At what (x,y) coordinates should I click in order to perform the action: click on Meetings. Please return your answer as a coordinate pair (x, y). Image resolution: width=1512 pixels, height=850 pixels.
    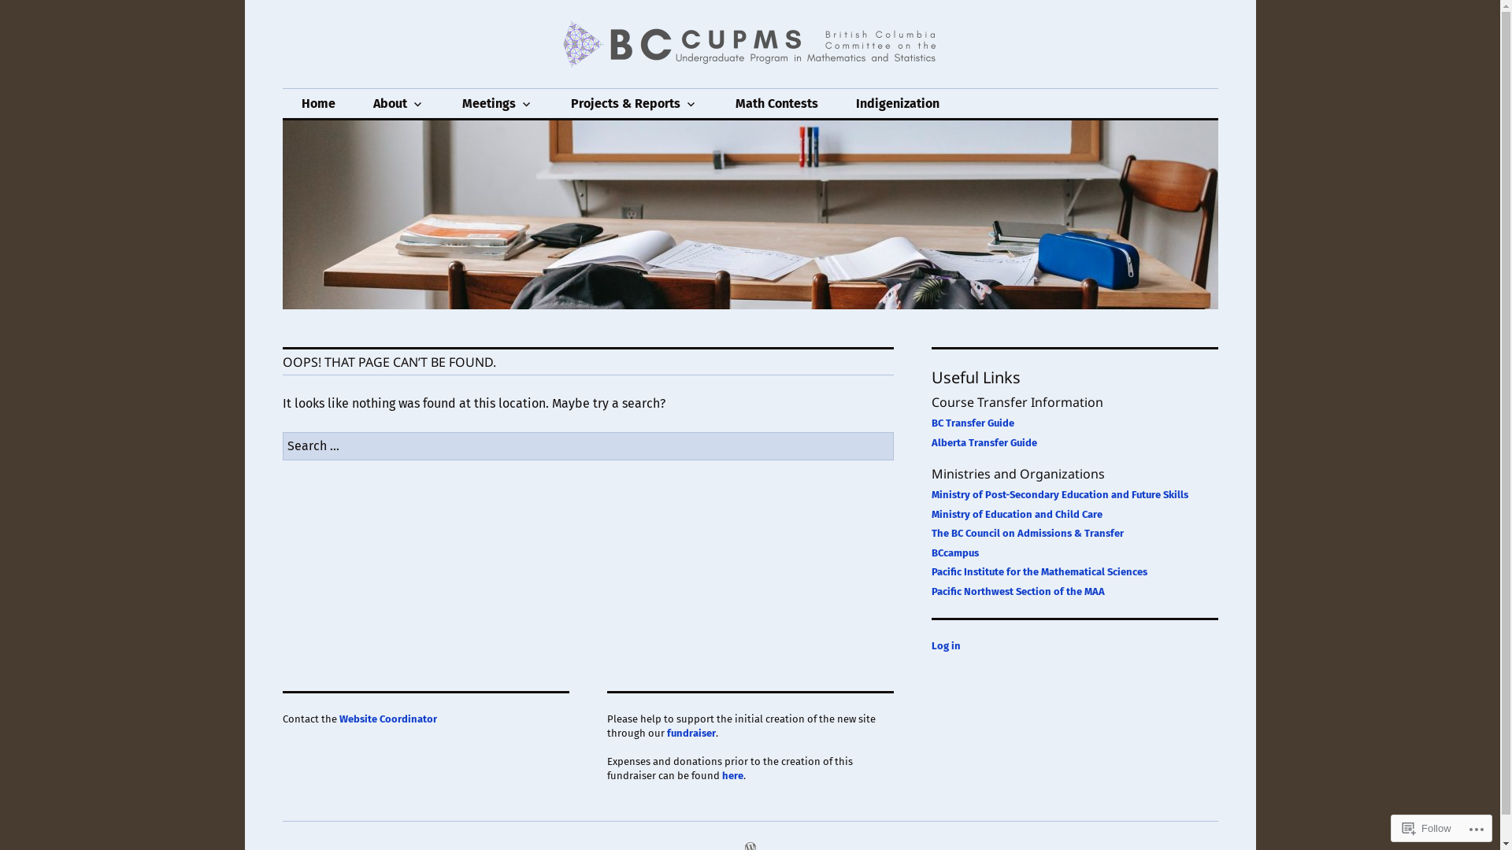
    Looking at the image, I should click on (497, 104).